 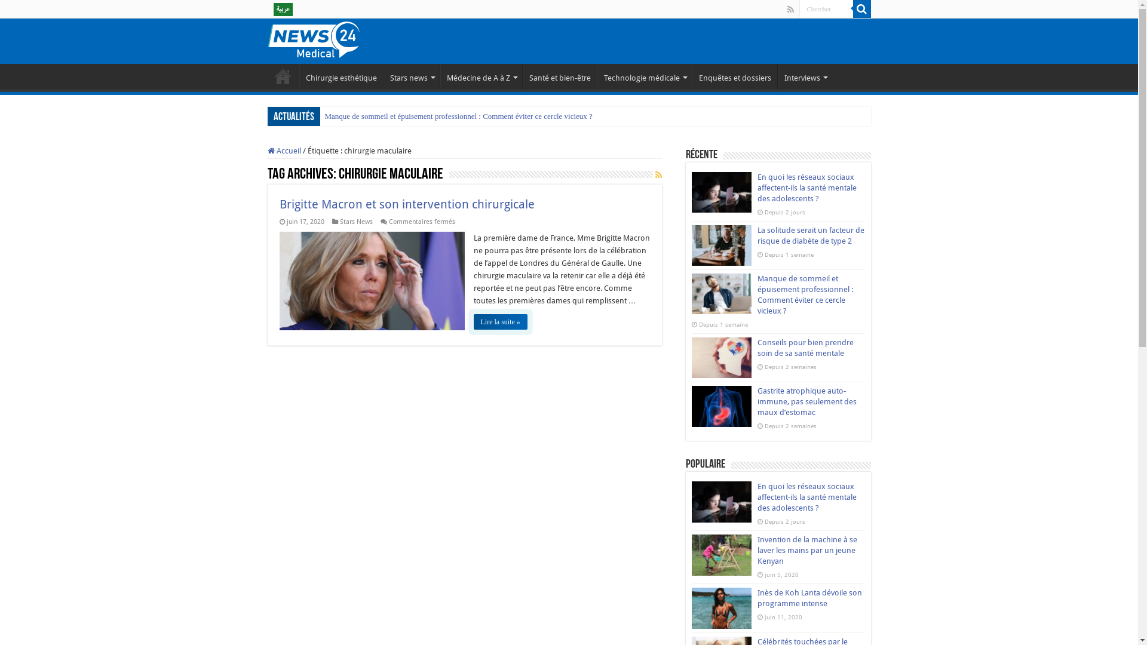 I want to click on Accueil, so click(x=284, y=150).